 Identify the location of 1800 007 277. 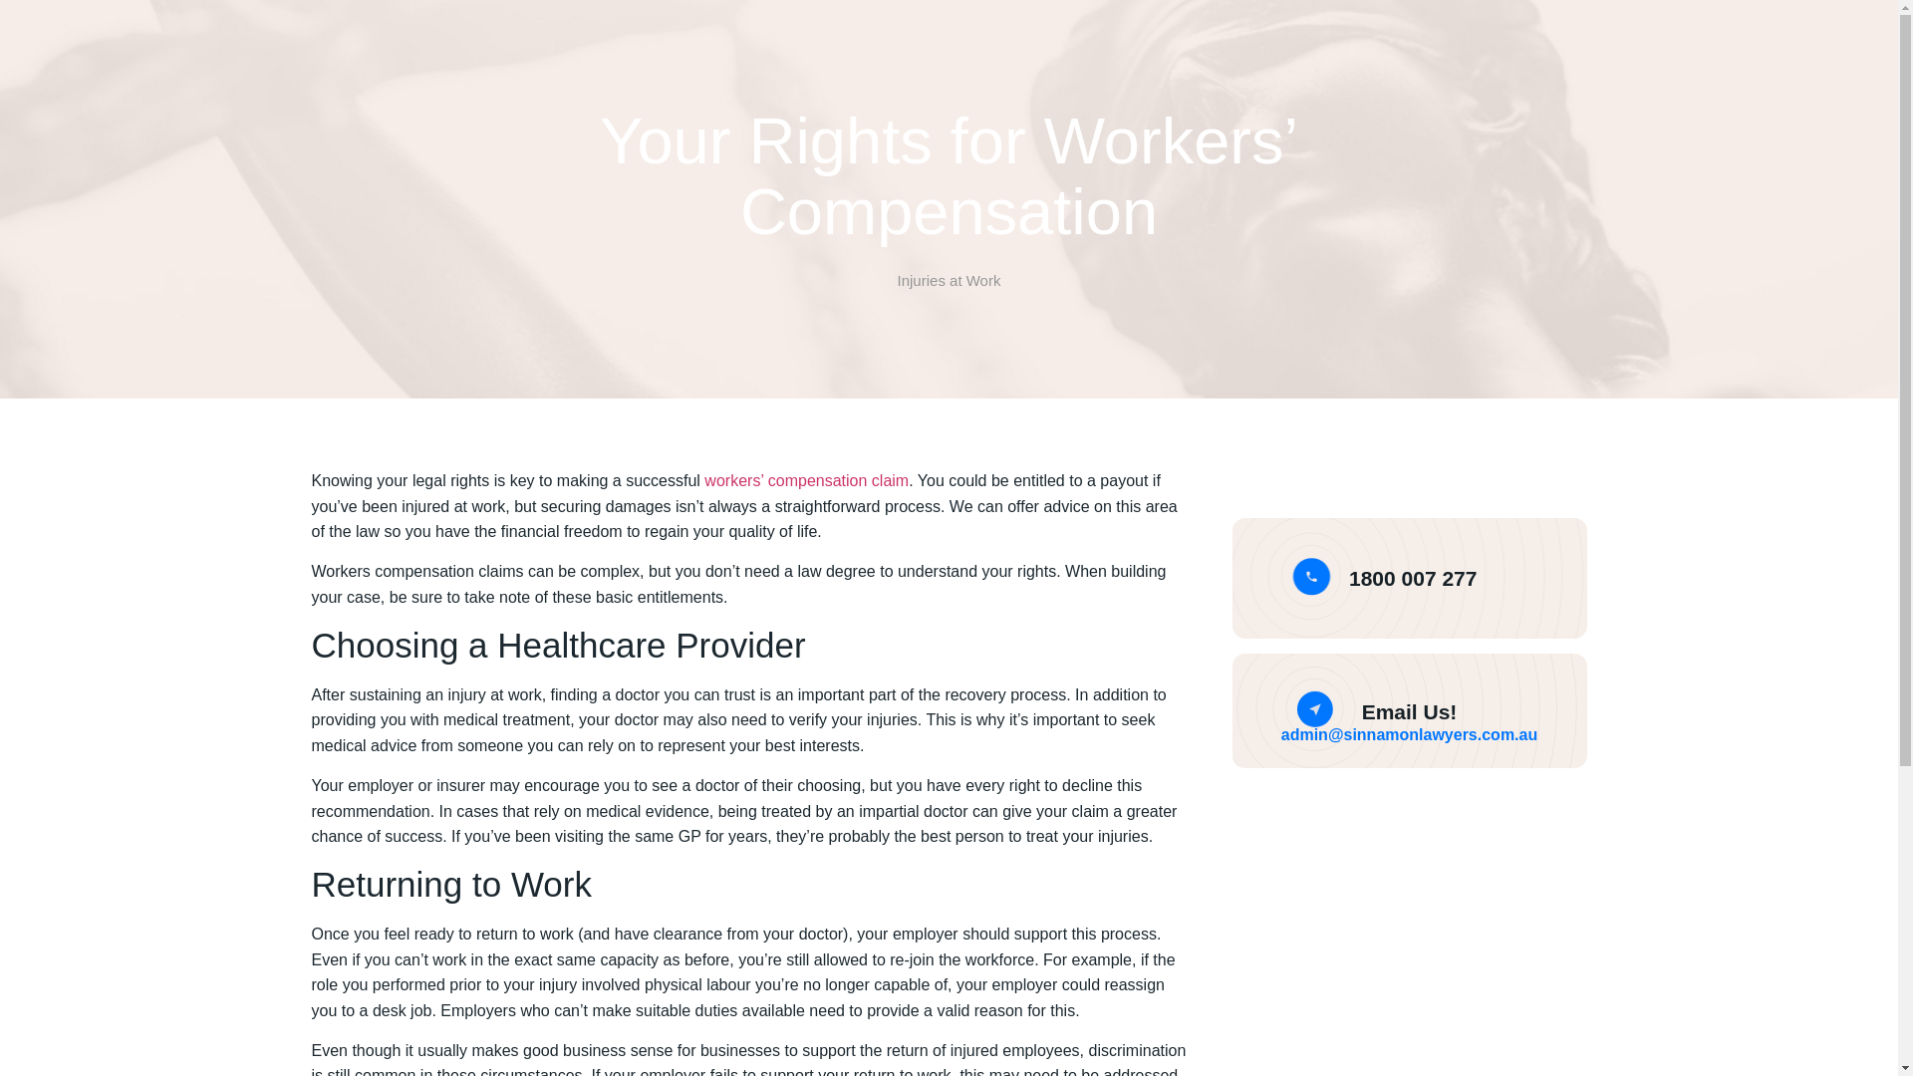
(1413, 578).